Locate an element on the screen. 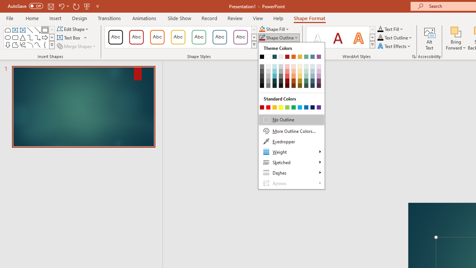  Text Outline is located at coordinates (395, 38).